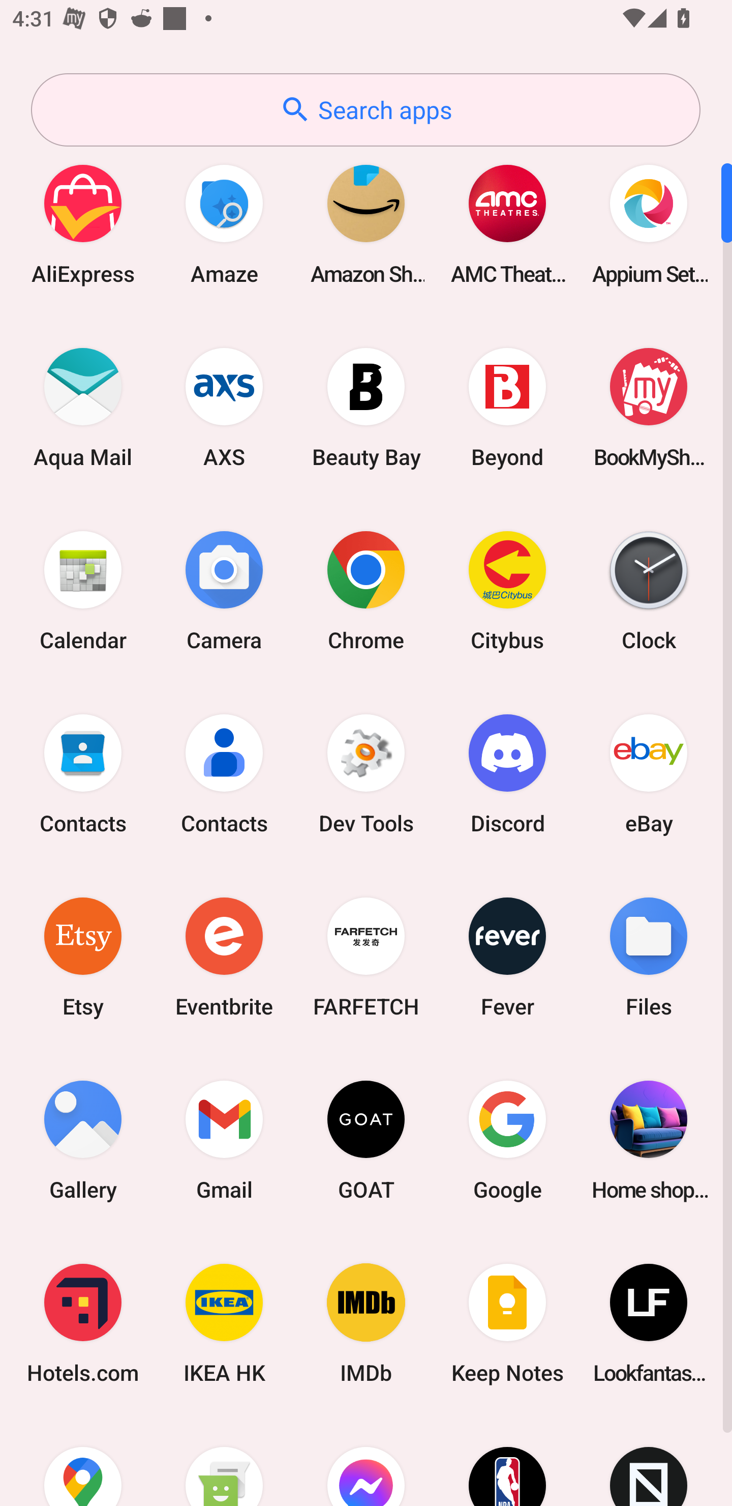 The width and height of the screenshot is (732, 1506). What do you see at coordinates (507, 1324) in the screenshot?
I see `Keep Notes` at bounding box center [507, 1324].